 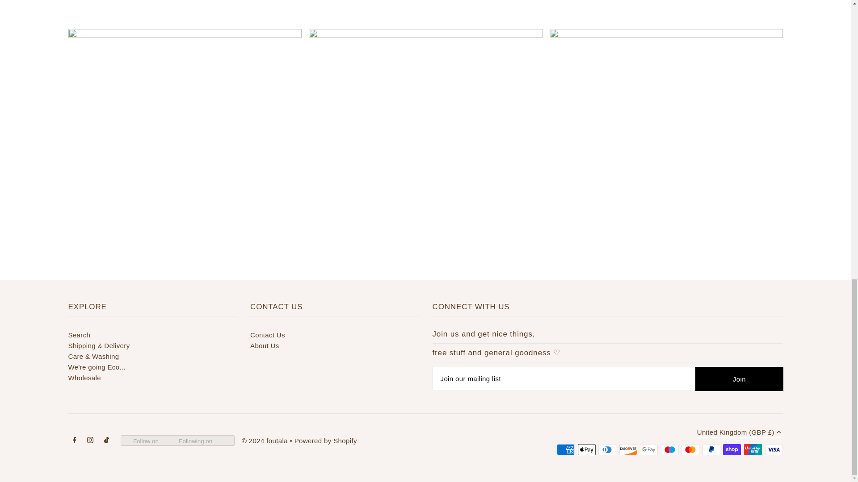 I want to click on Mastercard, so click(x=690, y=449).